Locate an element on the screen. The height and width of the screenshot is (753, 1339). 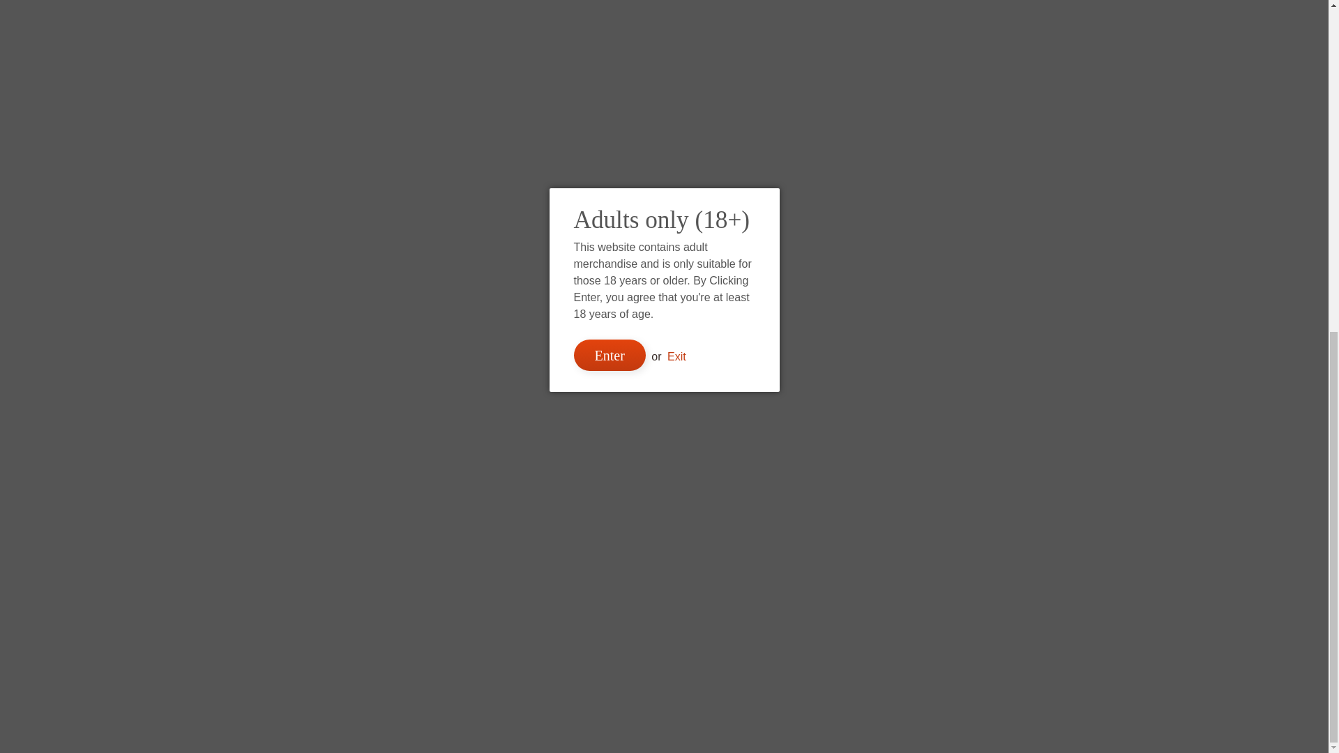
Venmo is located at coordinates (748, 608).